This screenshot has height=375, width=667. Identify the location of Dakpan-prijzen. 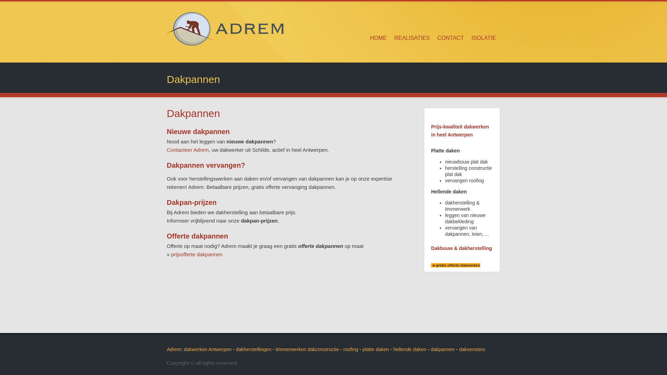
(192, 202).